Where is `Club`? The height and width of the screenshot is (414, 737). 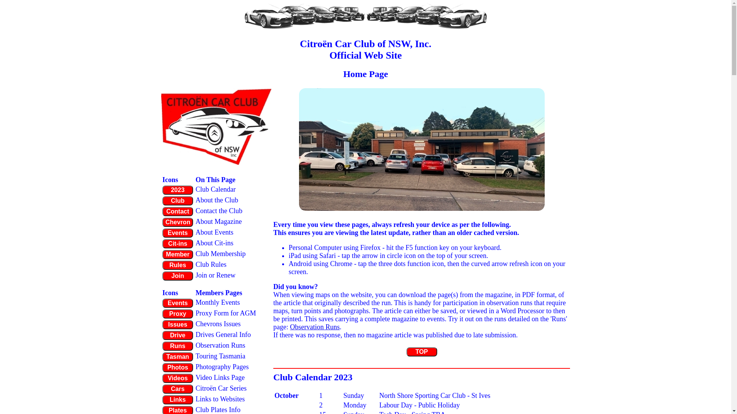 Club is located at coordinates (178, 201).